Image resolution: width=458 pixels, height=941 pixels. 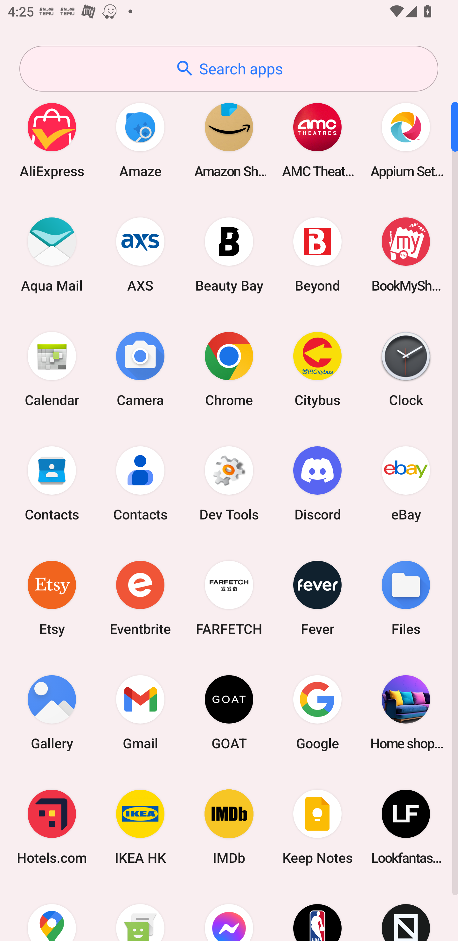 I want to click on Camera, so click(x=140, y=369).